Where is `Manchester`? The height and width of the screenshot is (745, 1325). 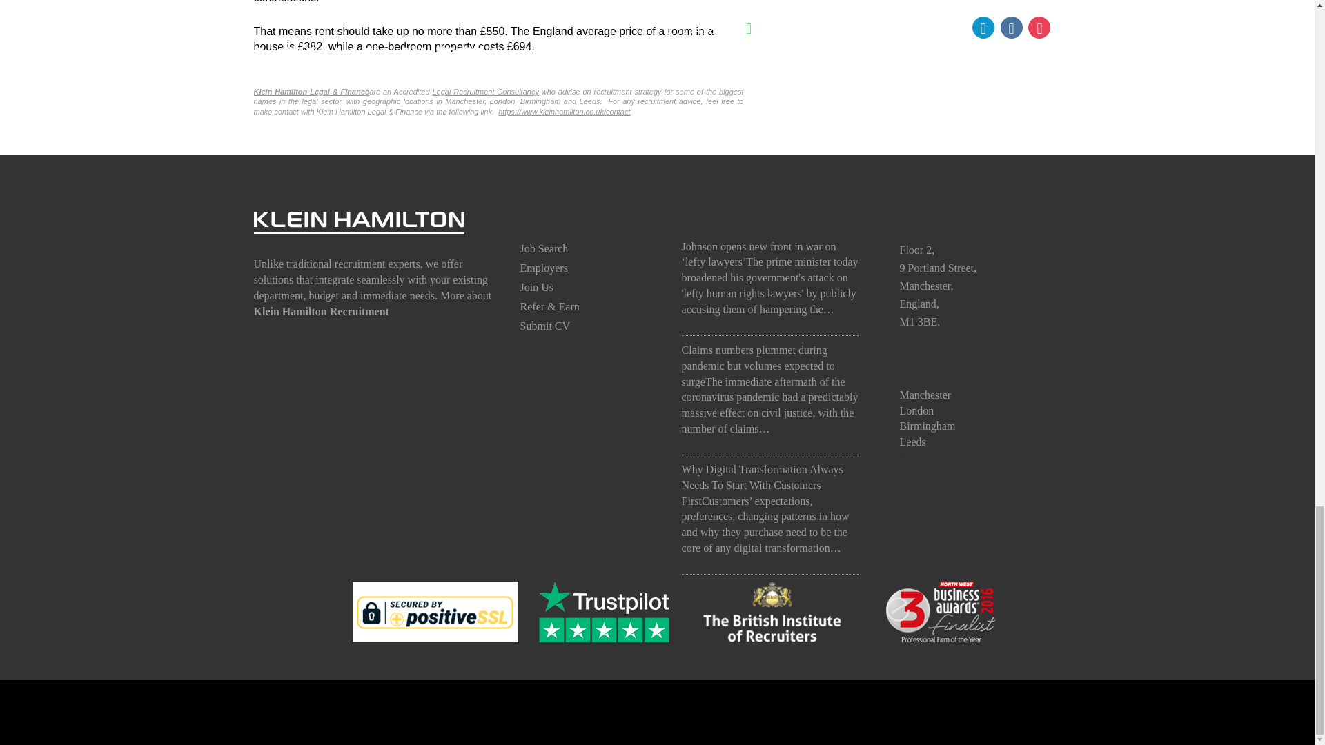
Manchester is located at coordinates (925, 395).